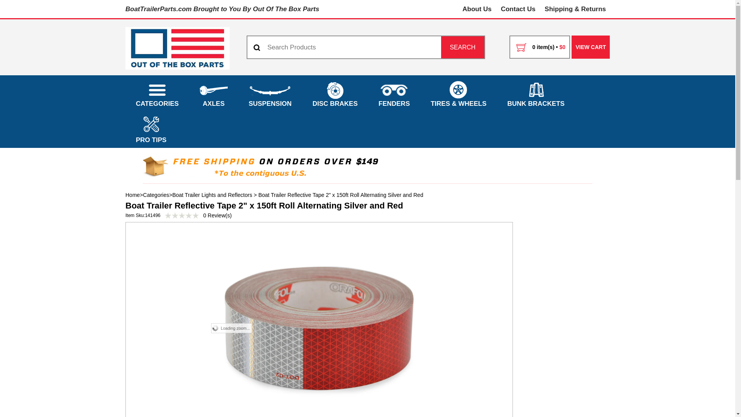 Image resolution: width=741 pixels, height=417 pixels. What do you see at coordinates (518, 9) in the screenshot?
I see `Contact Us` at bounding box center [518, 9].